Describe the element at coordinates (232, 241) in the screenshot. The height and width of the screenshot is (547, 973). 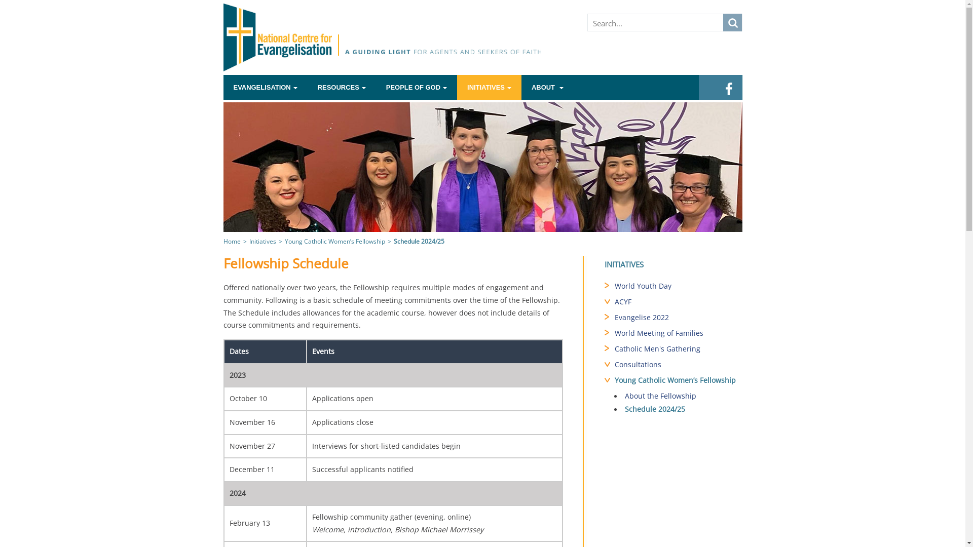
I see `Home` at that location.